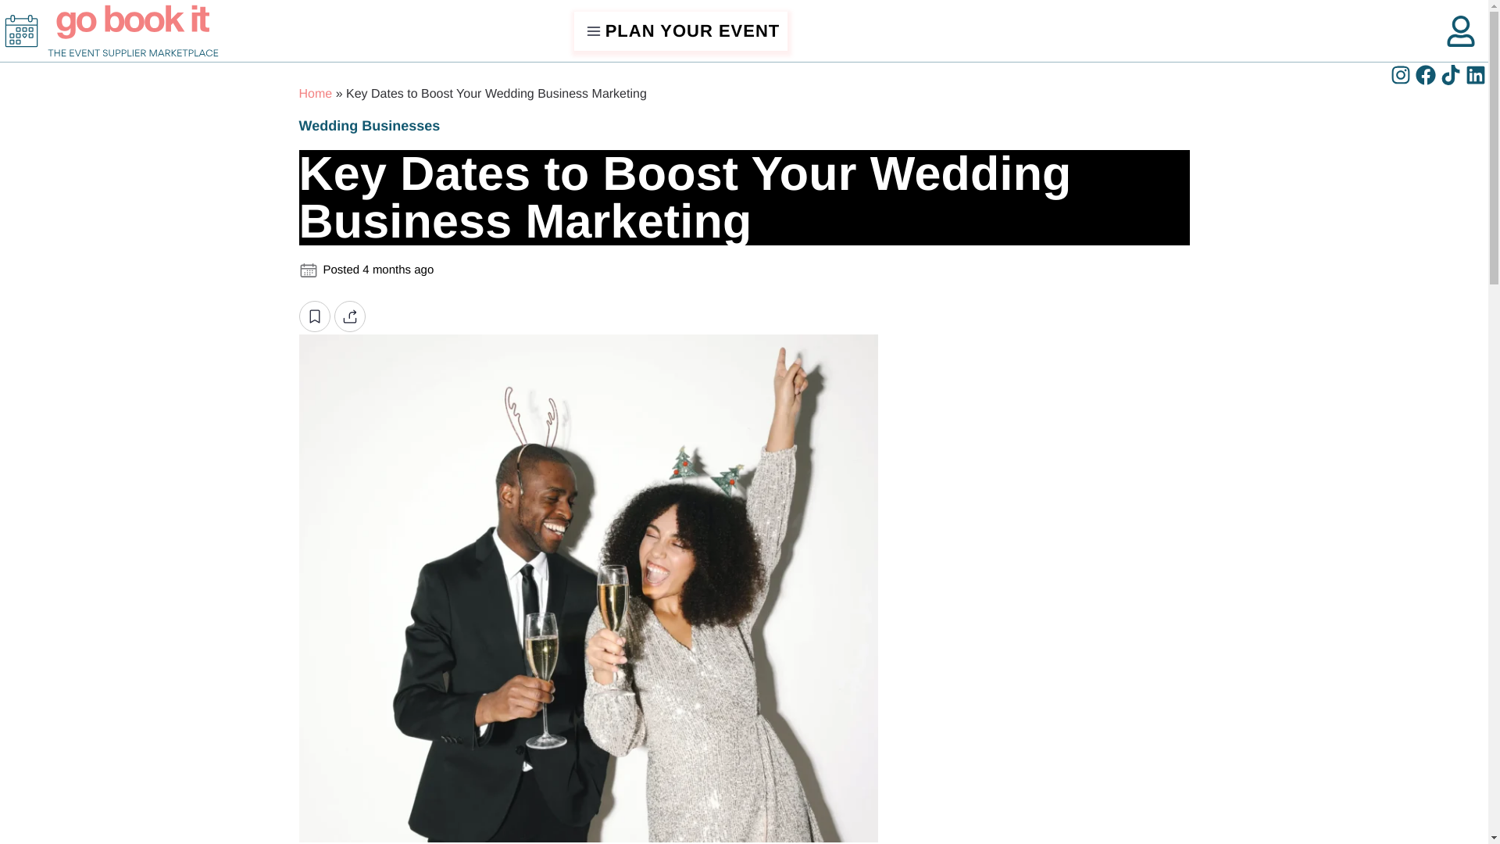 This screenshot has height=844, width=1500. Describe the element at coordinates (681, 31) in the screenshot. I see `PLAN YOUR EVENT` at that location.